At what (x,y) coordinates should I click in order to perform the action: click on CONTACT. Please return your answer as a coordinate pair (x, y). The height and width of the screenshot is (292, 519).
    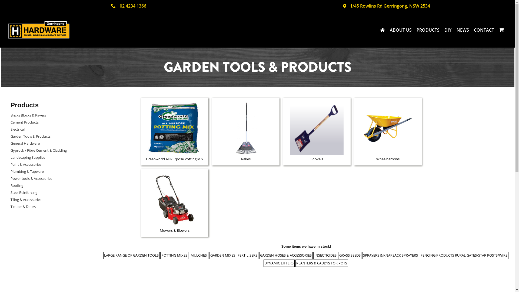
    Looking at the image, I should click on (484, 30).